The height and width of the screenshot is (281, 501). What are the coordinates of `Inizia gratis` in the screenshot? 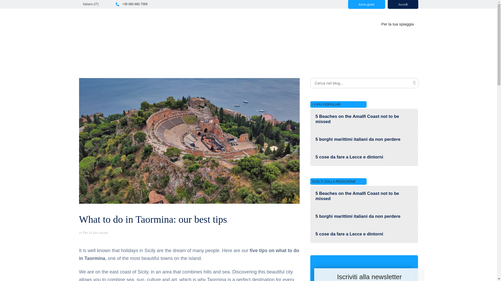 It's located at (367, 4).